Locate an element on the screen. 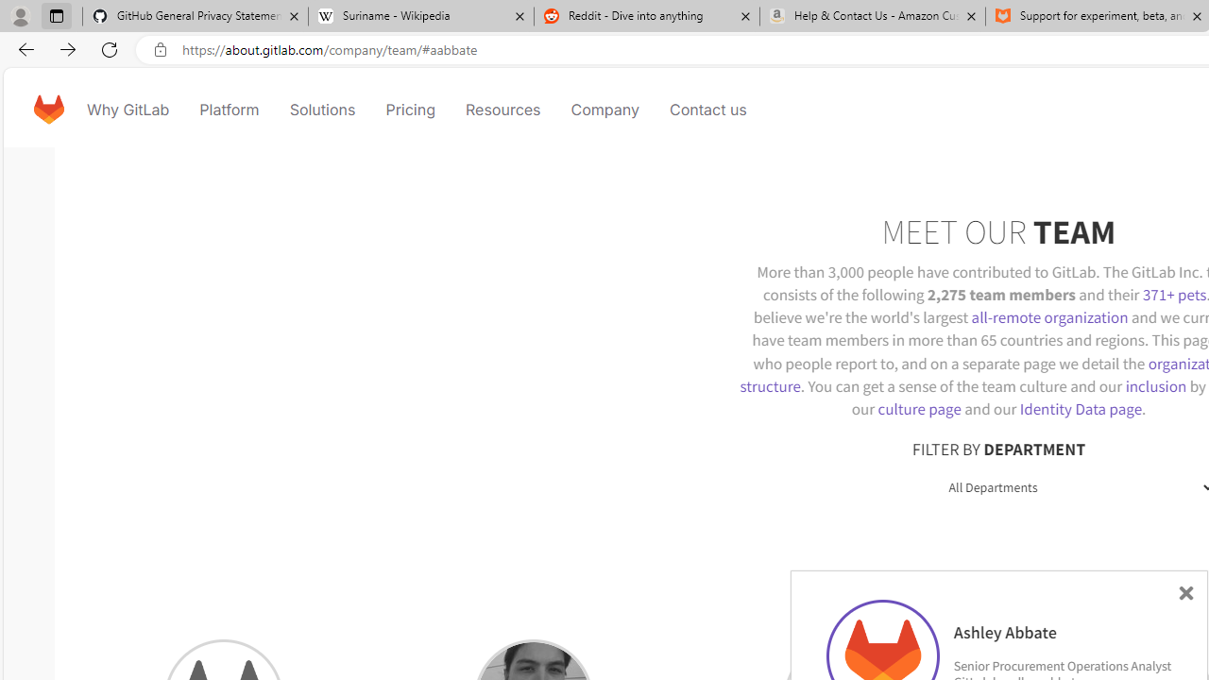  Pricing is located at coordinates (410, 110).